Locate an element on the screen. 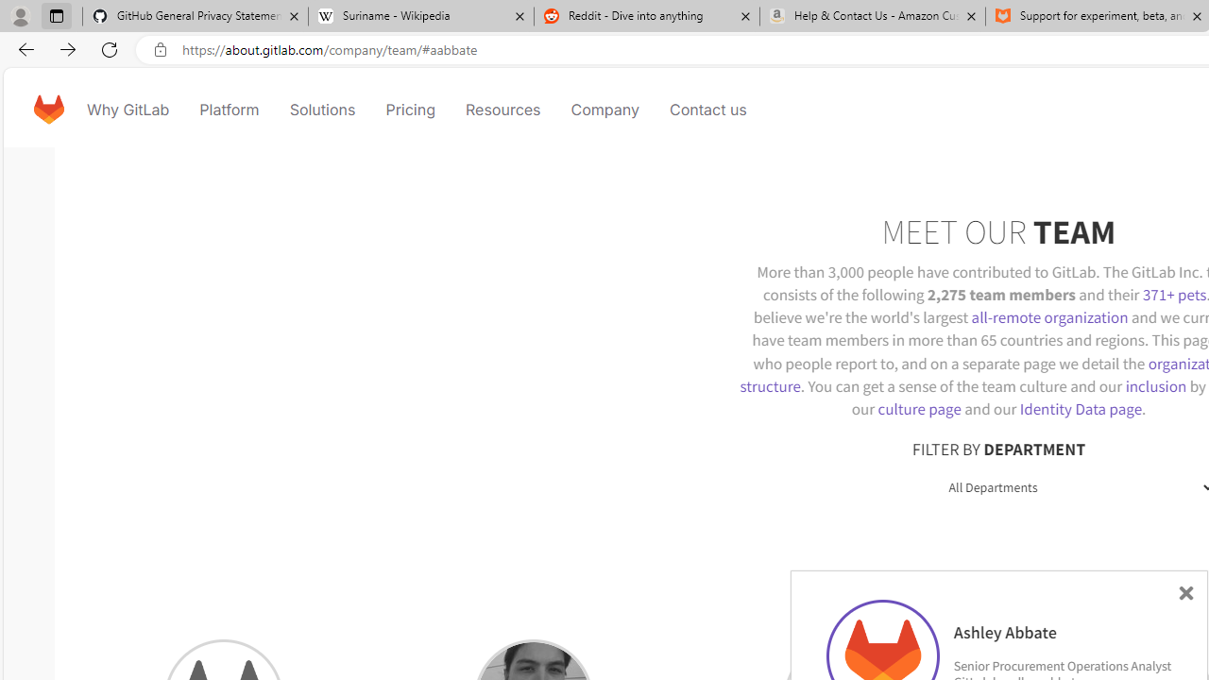  Pricing is located at coordinates (410, 110).